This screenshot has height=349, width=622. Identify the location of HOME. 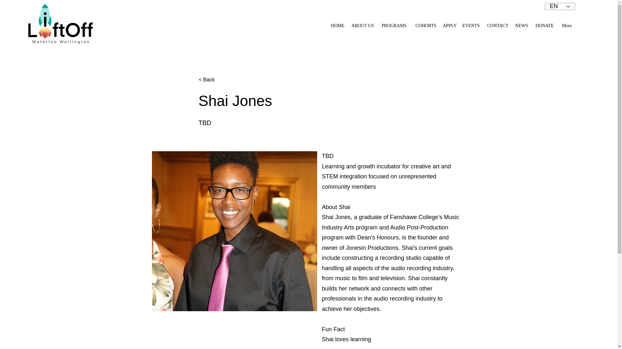
(337, 26).